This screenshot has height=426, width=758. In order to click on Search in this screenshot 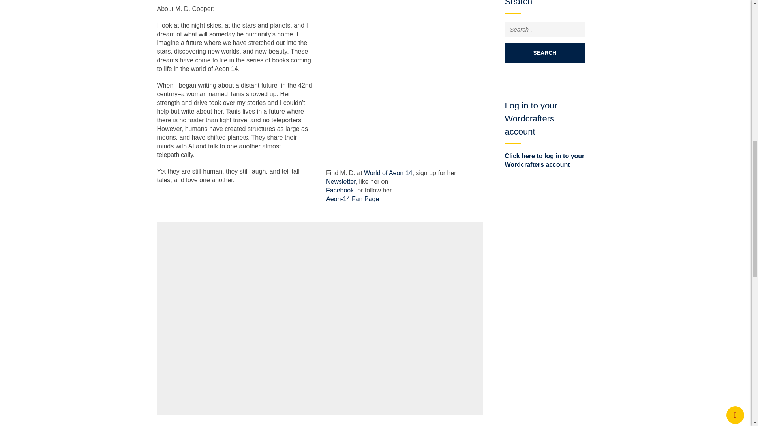, I will do `click(544, 53)`.